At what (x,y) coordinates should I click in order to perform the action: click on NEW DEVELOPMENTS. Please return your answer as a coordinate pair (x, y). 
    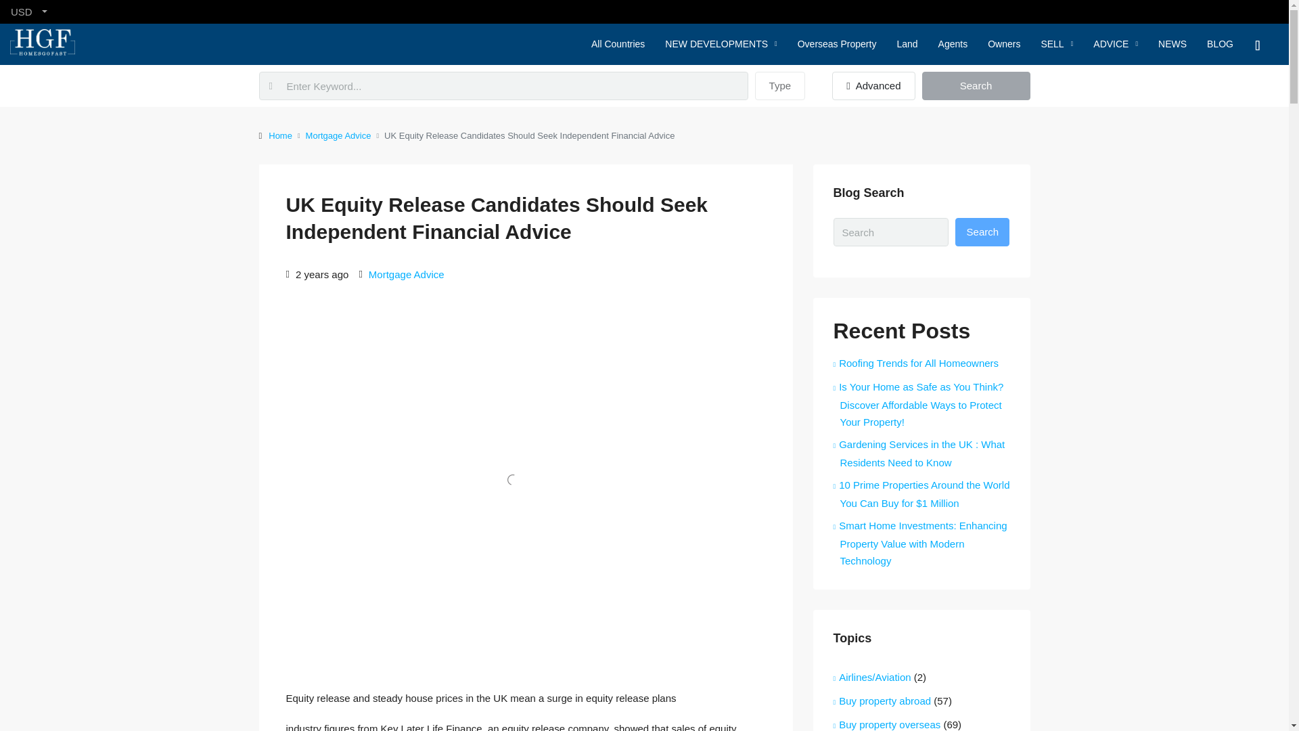
    Looking at the image, I should click on (721, 43).